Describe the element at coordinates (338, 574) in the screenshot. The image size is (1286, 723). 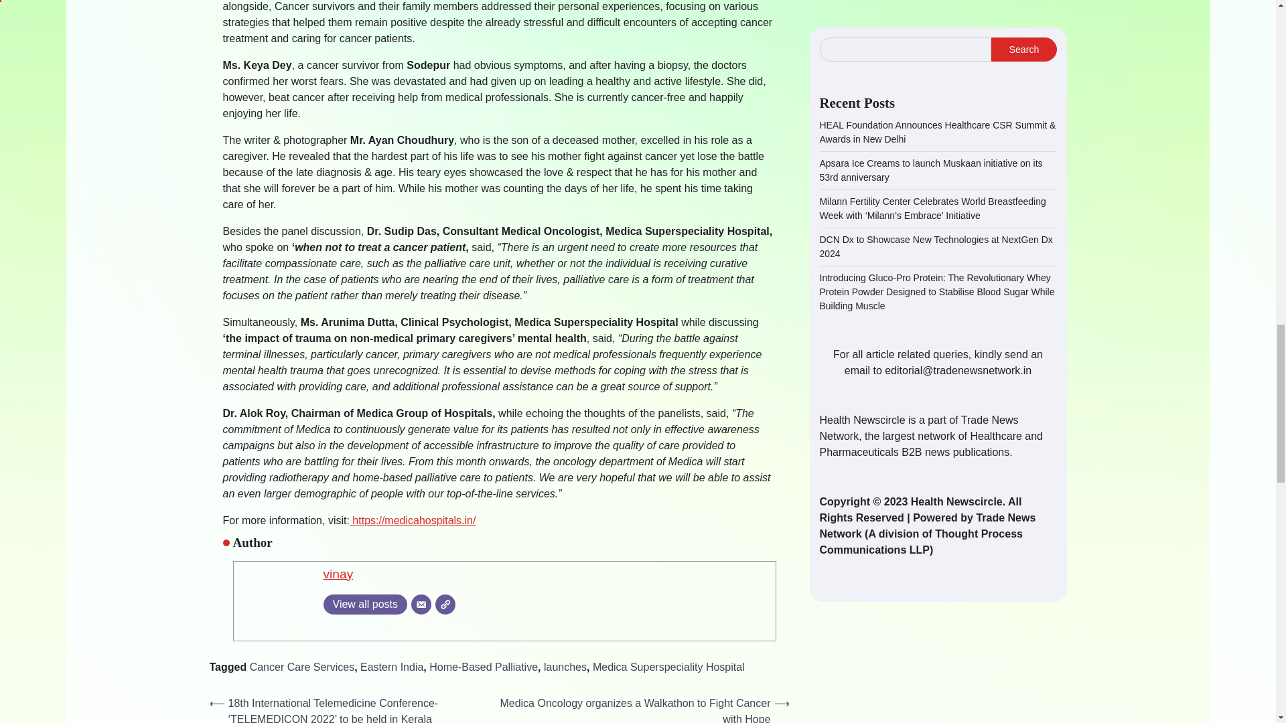
I see `vinay` at that location.